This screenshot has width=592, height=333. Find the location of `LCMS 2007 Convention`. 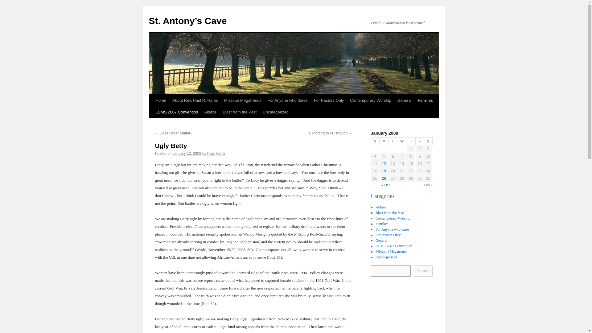

LCMS 2007 Convention is located at coordinates (176, 112).